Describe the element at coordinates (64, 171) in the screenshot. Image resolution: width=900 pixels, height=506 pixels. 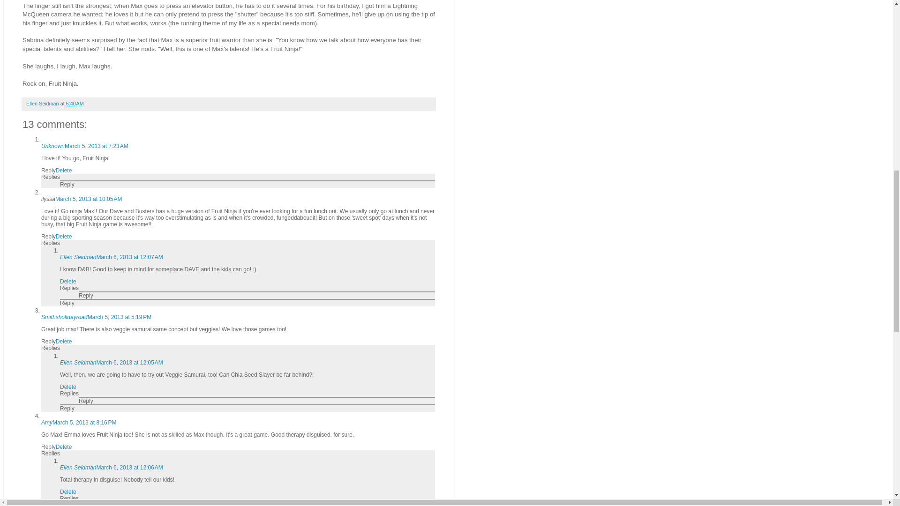
I see `Delete` at that location.